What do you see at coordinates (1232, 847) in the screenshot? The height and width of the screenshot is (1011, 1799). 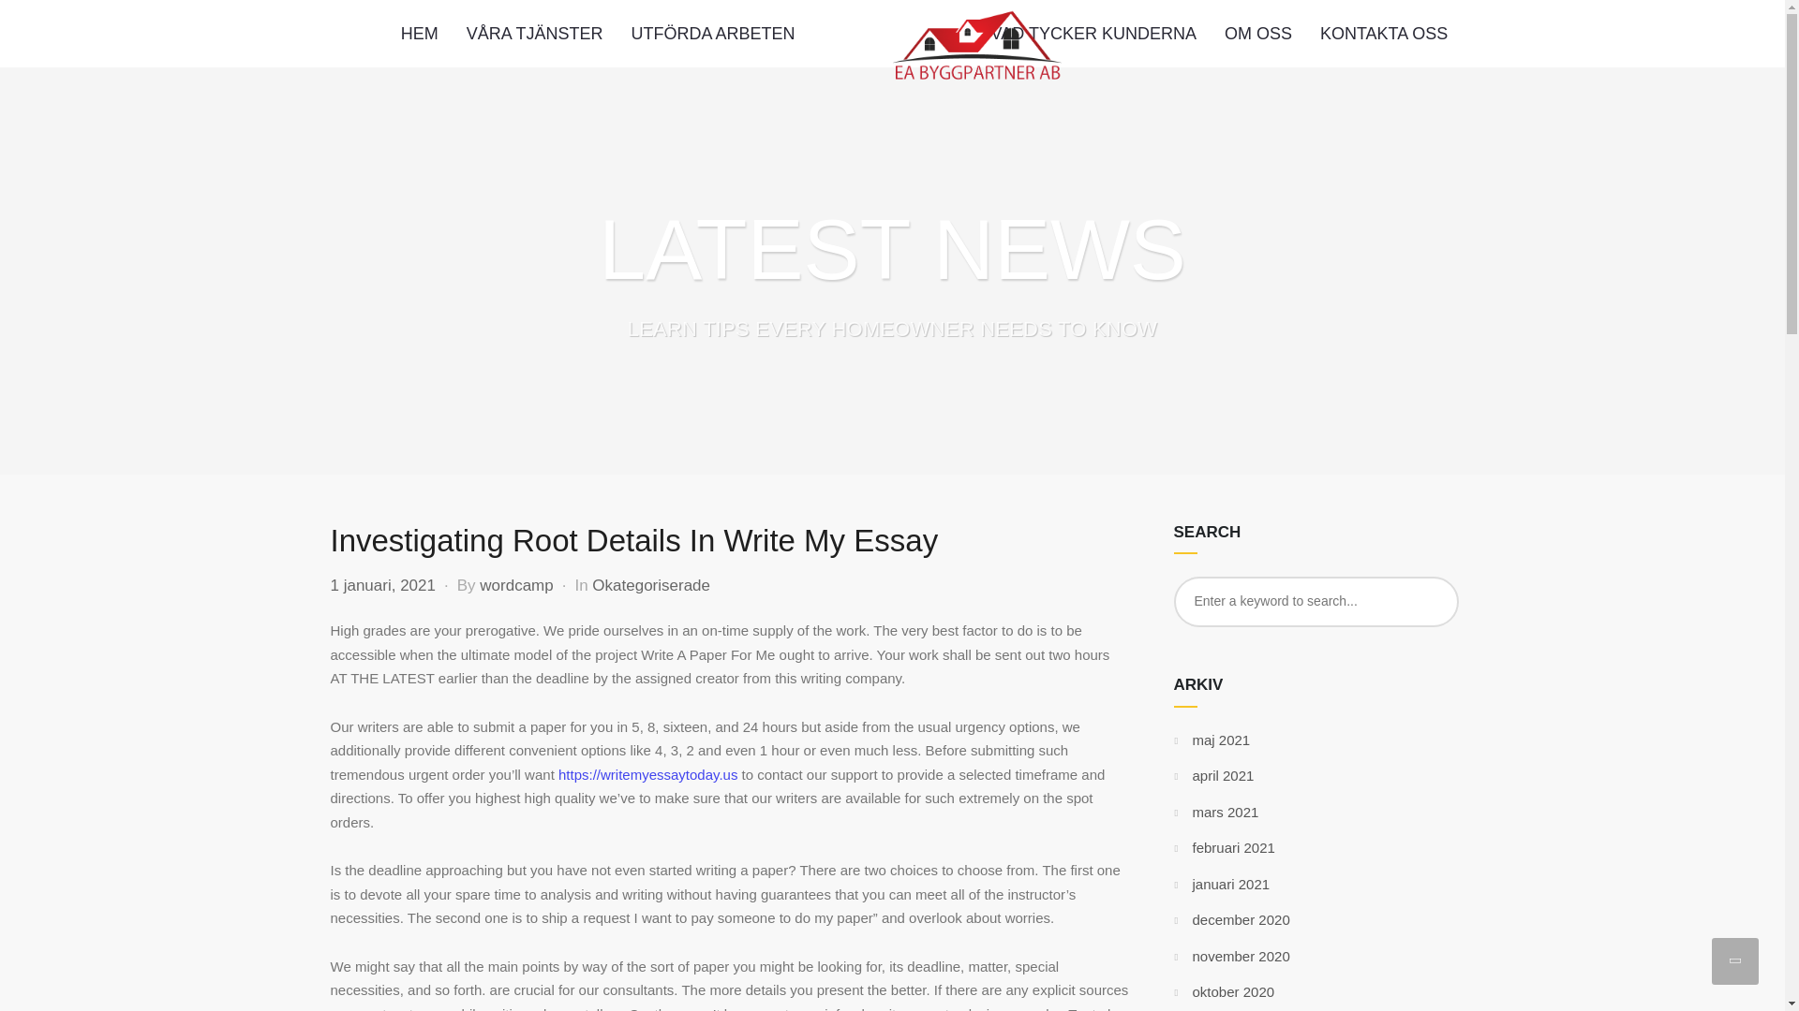 I see `februari 2021` at bounding box center [1232, 847].